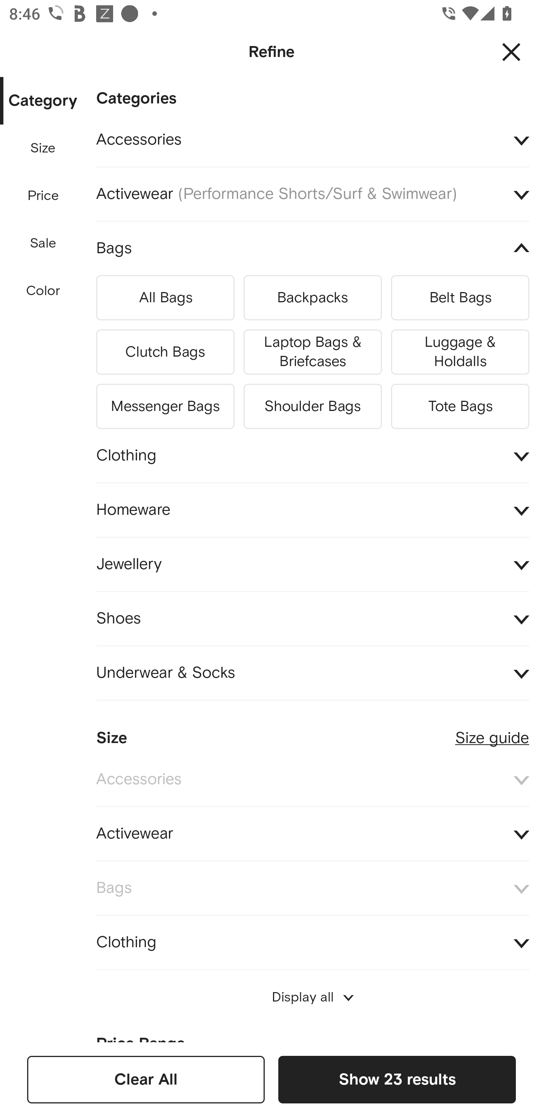  Describe the element at coordinates (492, 733) in the screenshot. I see `Size guide` at that location.